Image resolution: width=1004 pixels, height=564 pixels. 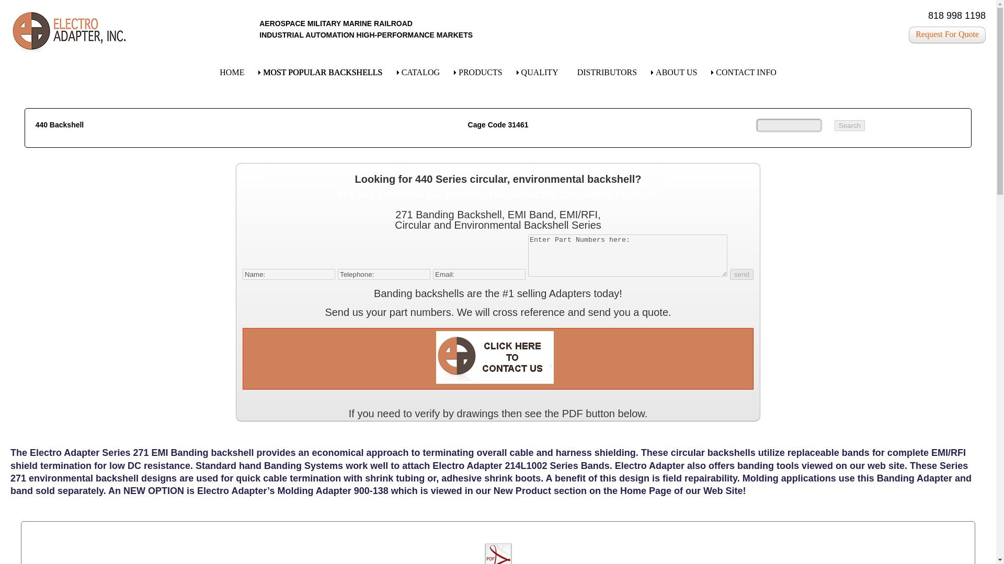 What do you see at coordinates (289, 274) in the screenshot?
I see `Name` at bounding box center [289, 274].